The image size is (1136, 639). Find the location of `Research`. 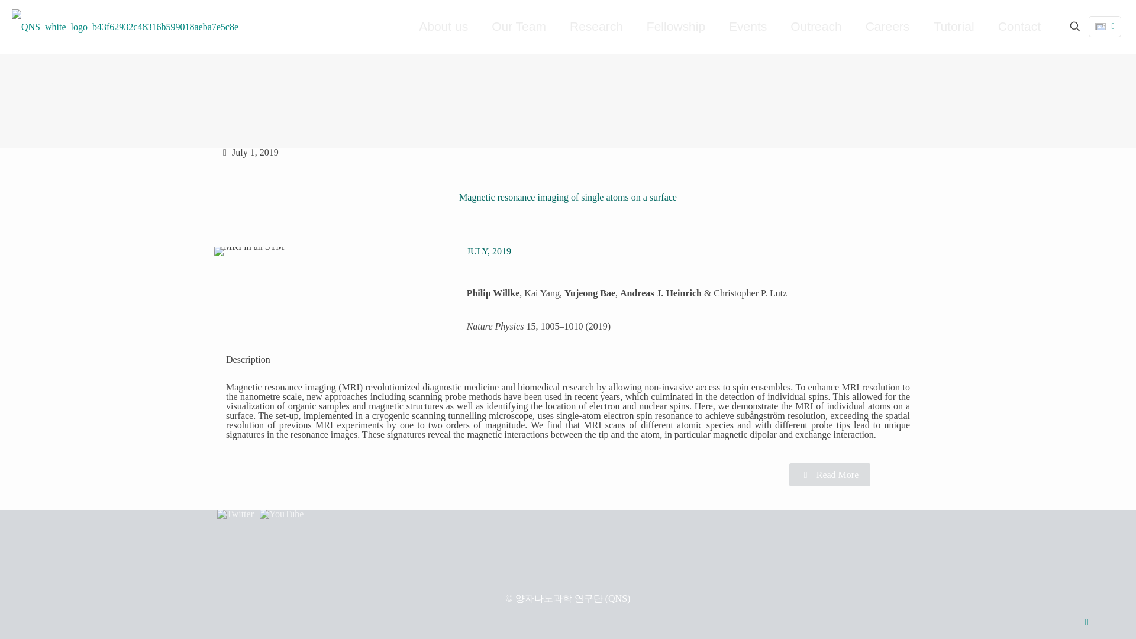

Research is located at coordinates (596, 26).